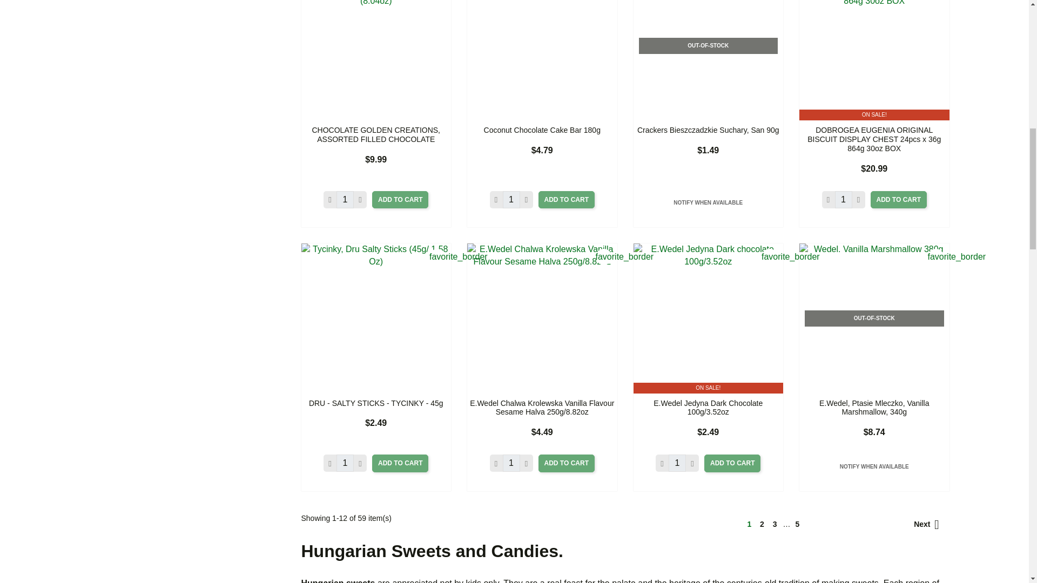 This screenshot has width=1037, height=583. Describe the element at coordinates (345, 463) in the screenshot. I see `1` at that location.